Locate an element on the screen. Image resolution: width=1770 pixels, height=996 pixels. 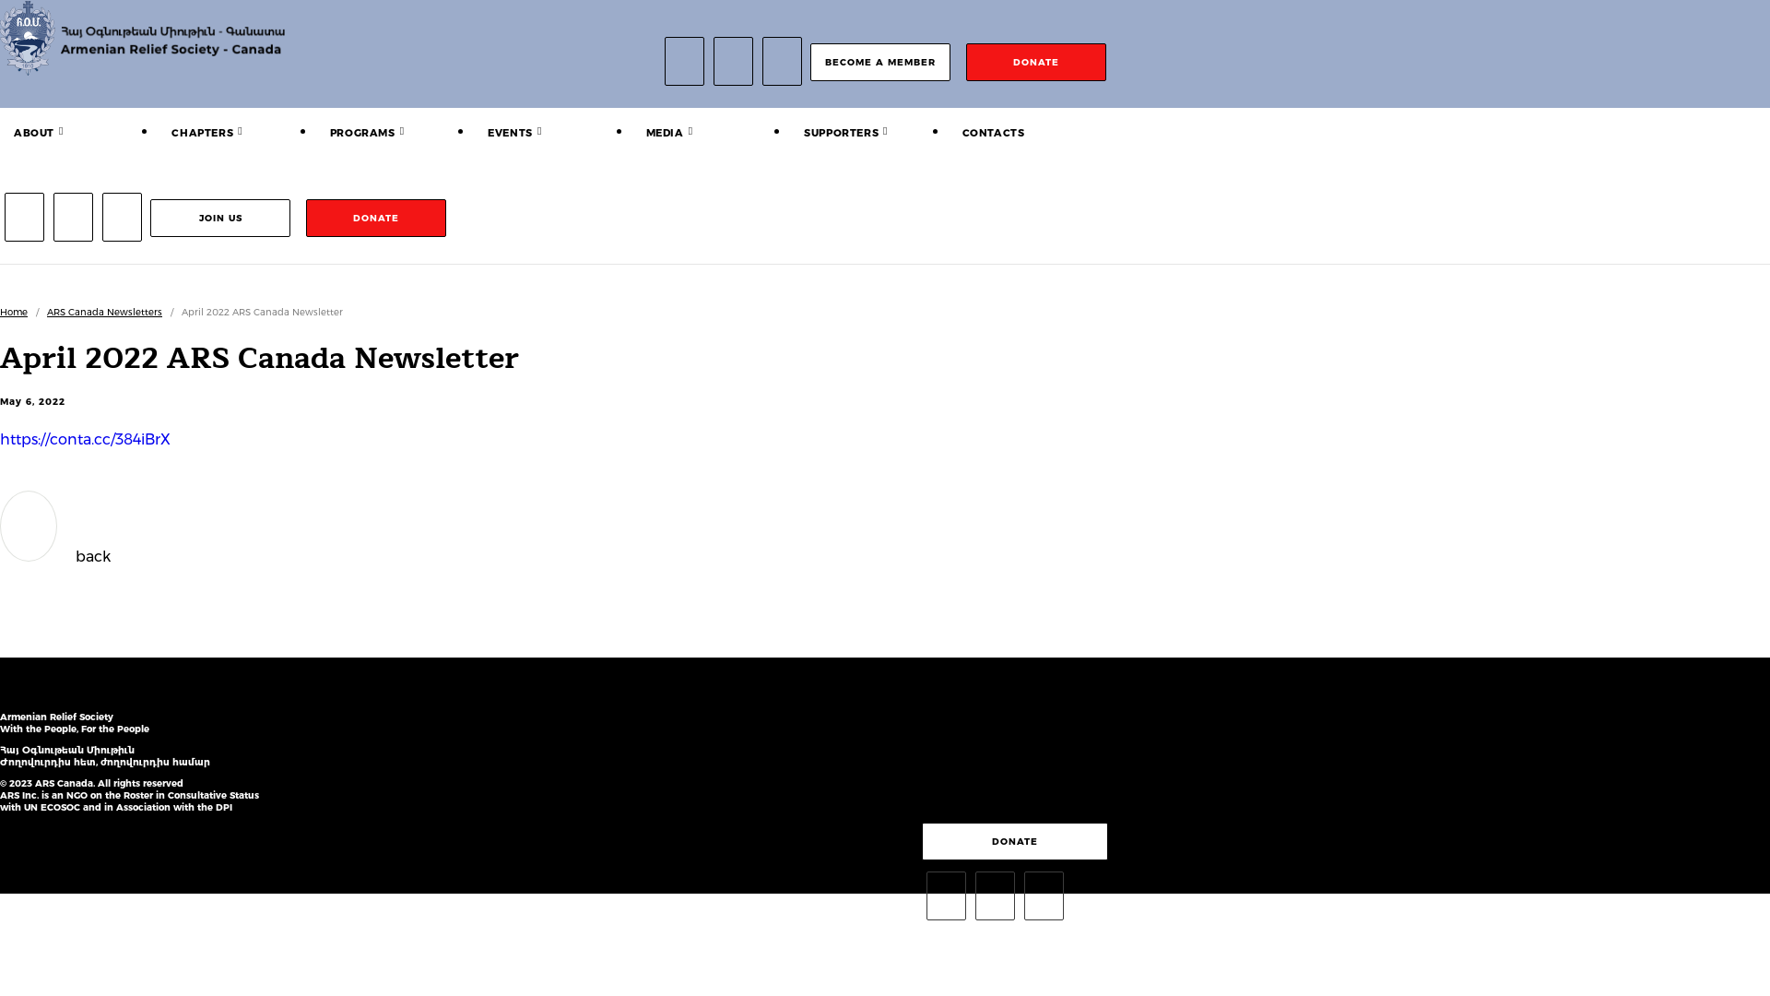
ARS Canada Newsletters is located at coordinates (105, 312).